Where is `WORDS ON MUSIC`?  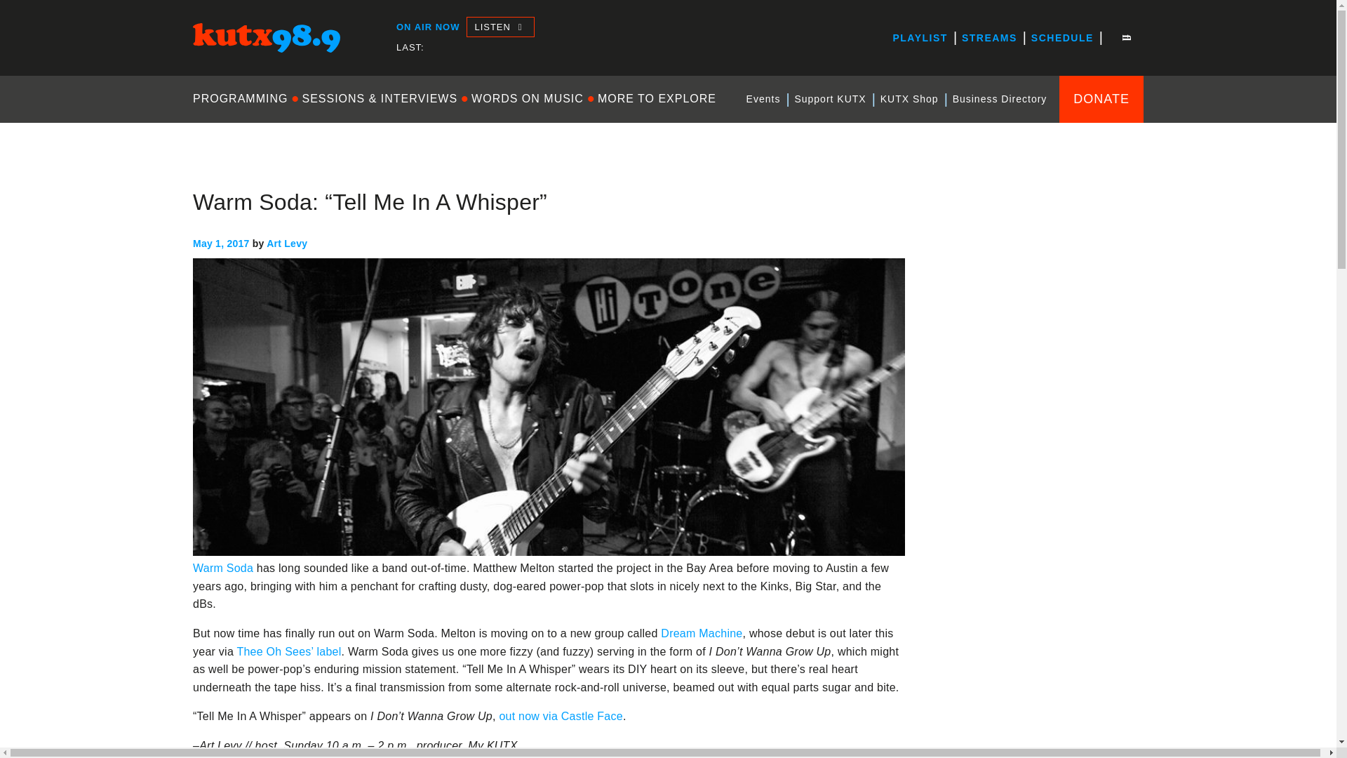
WORDS ON MUSIC is located at coordinates (528, 98).